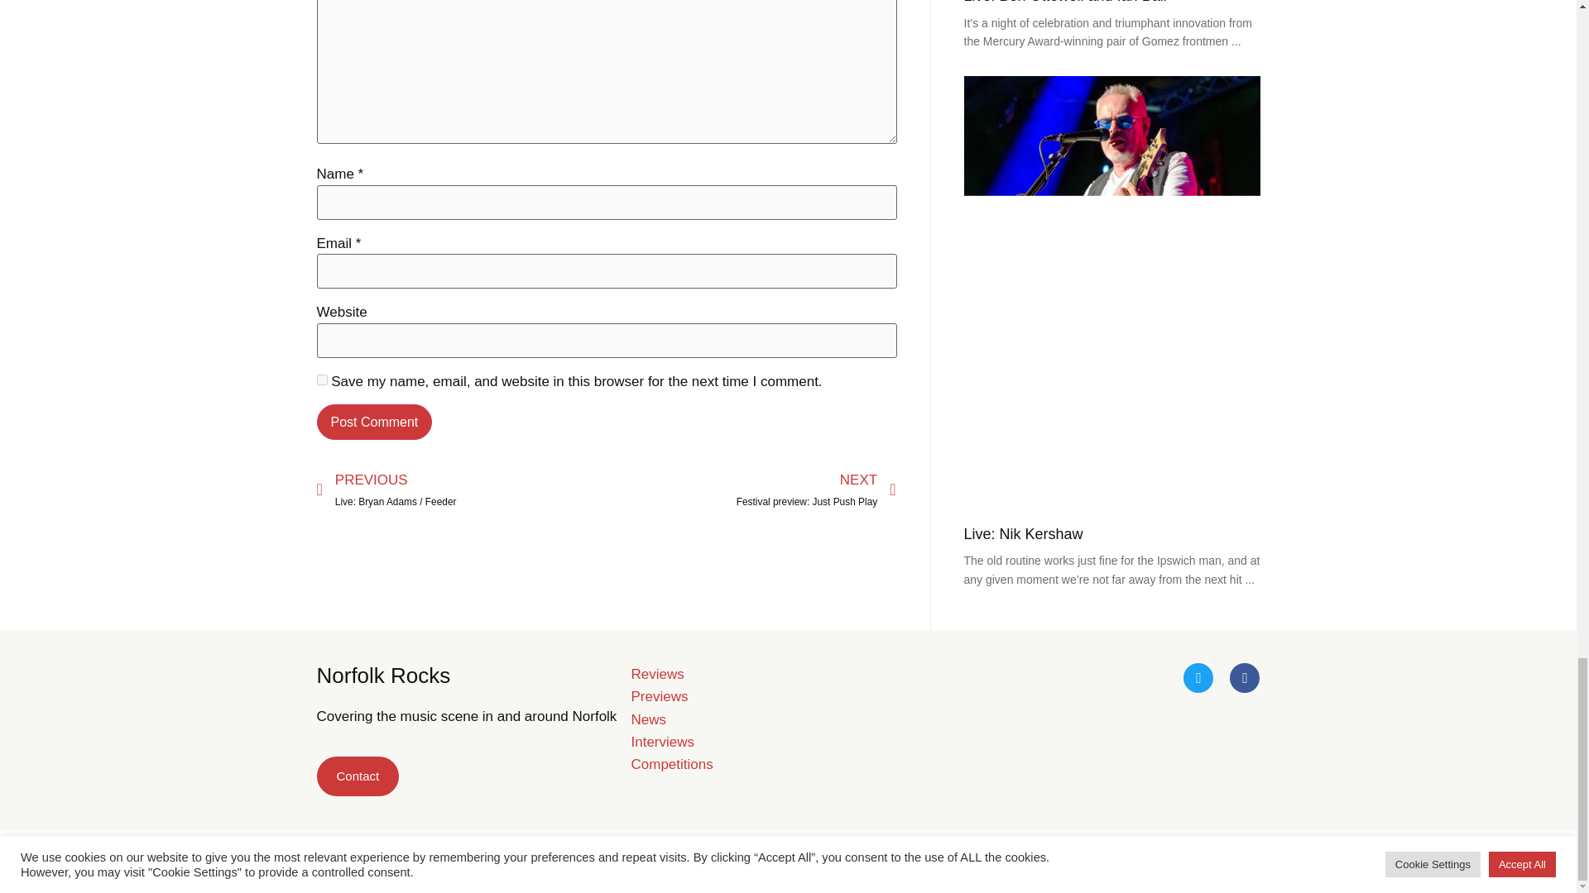  Describe the element at coordinates (657, 674) in the screenshot. I see `Reviews` at that location.